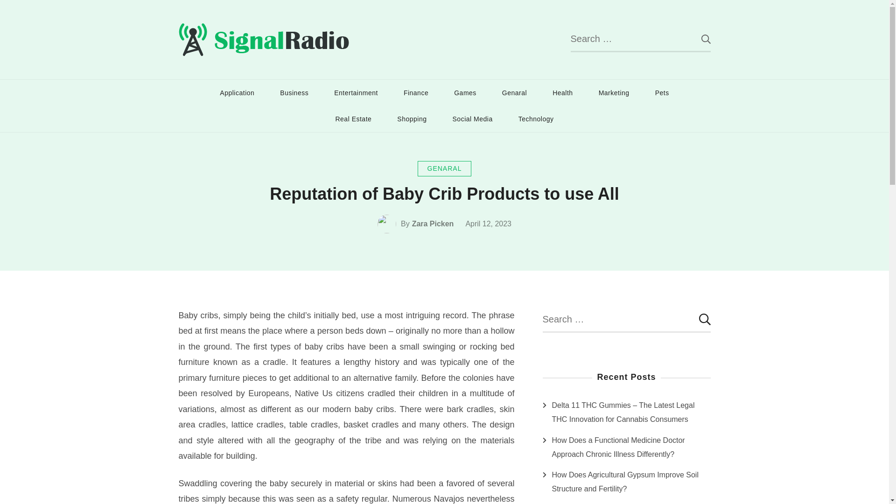 Image resolution: width=896 pixels, height=504 pixels. I want to click on GENARAL, so click(444, 168).